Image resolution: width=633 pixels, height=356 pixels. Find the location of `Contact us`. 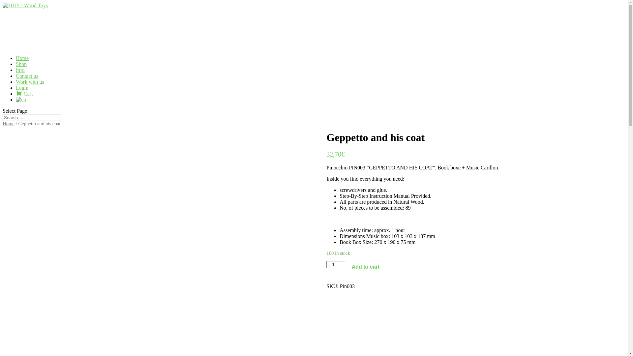

Contact us is located at coordinates (27, 80).